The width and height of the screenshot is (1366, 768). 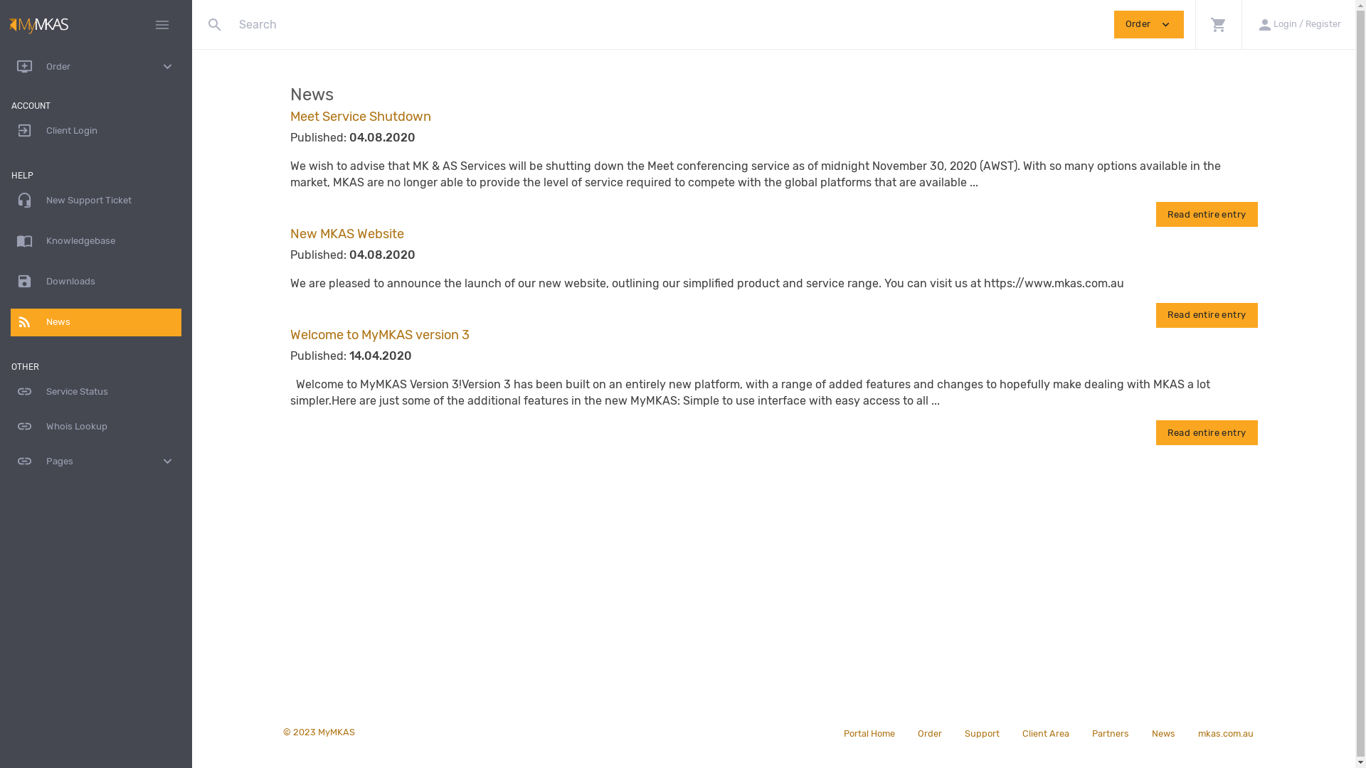 What do you see at coordinates (1218, 24) in the screenshot?
I see `shopping_cart` at bounding box center [1218, 24].